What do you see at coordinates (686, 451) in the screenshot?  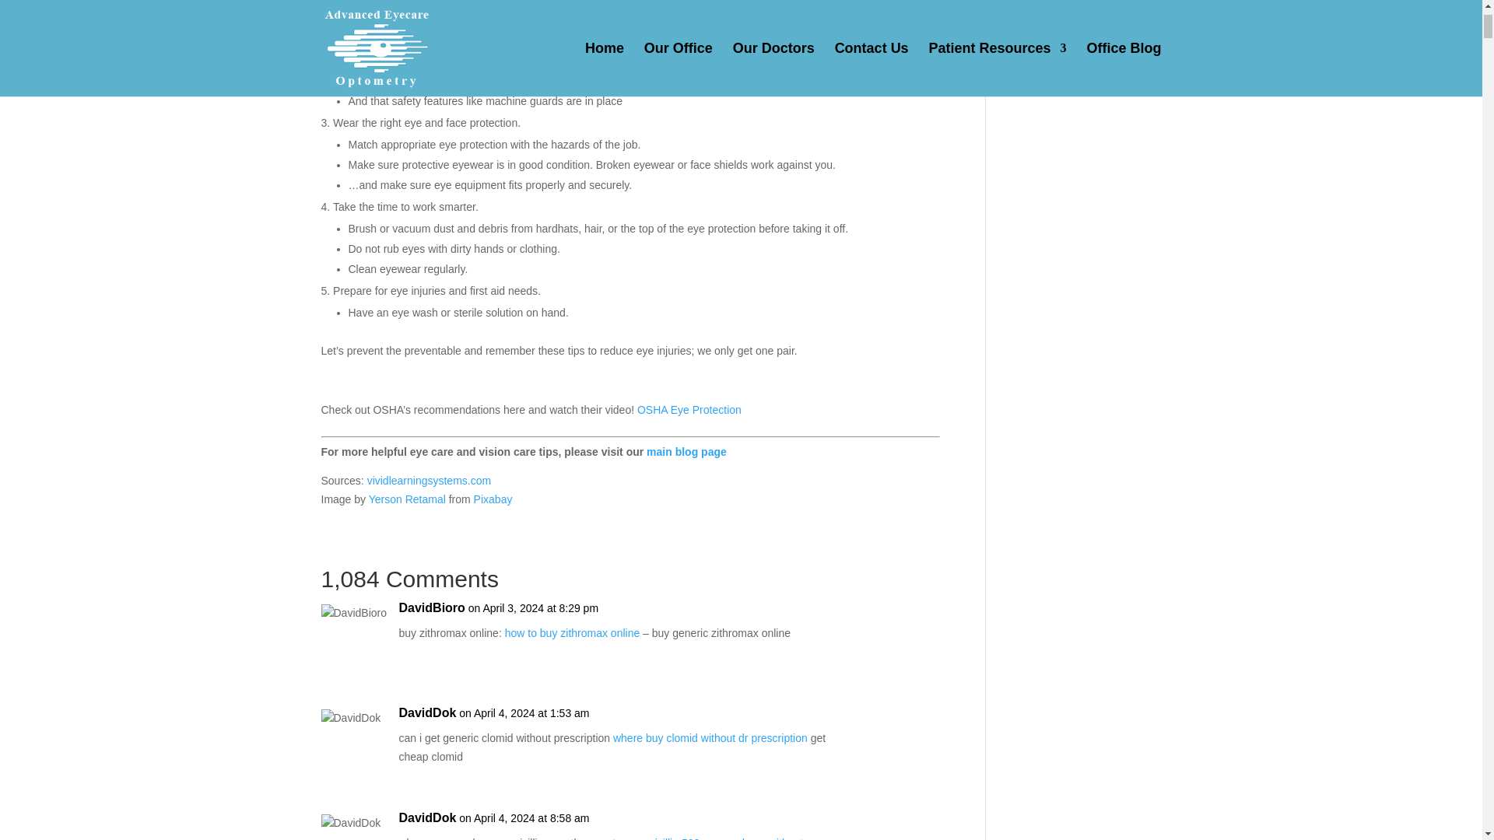 I see `main blog page` at bounding box center [686, 451].